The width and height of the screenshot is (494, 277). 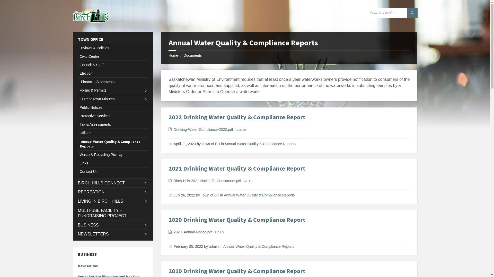 What do you see at coordinates (237, 220) in the screenshot?
I see `2020 Drinking Water Quality & Compliance Report` at bounding box center [237, 220].